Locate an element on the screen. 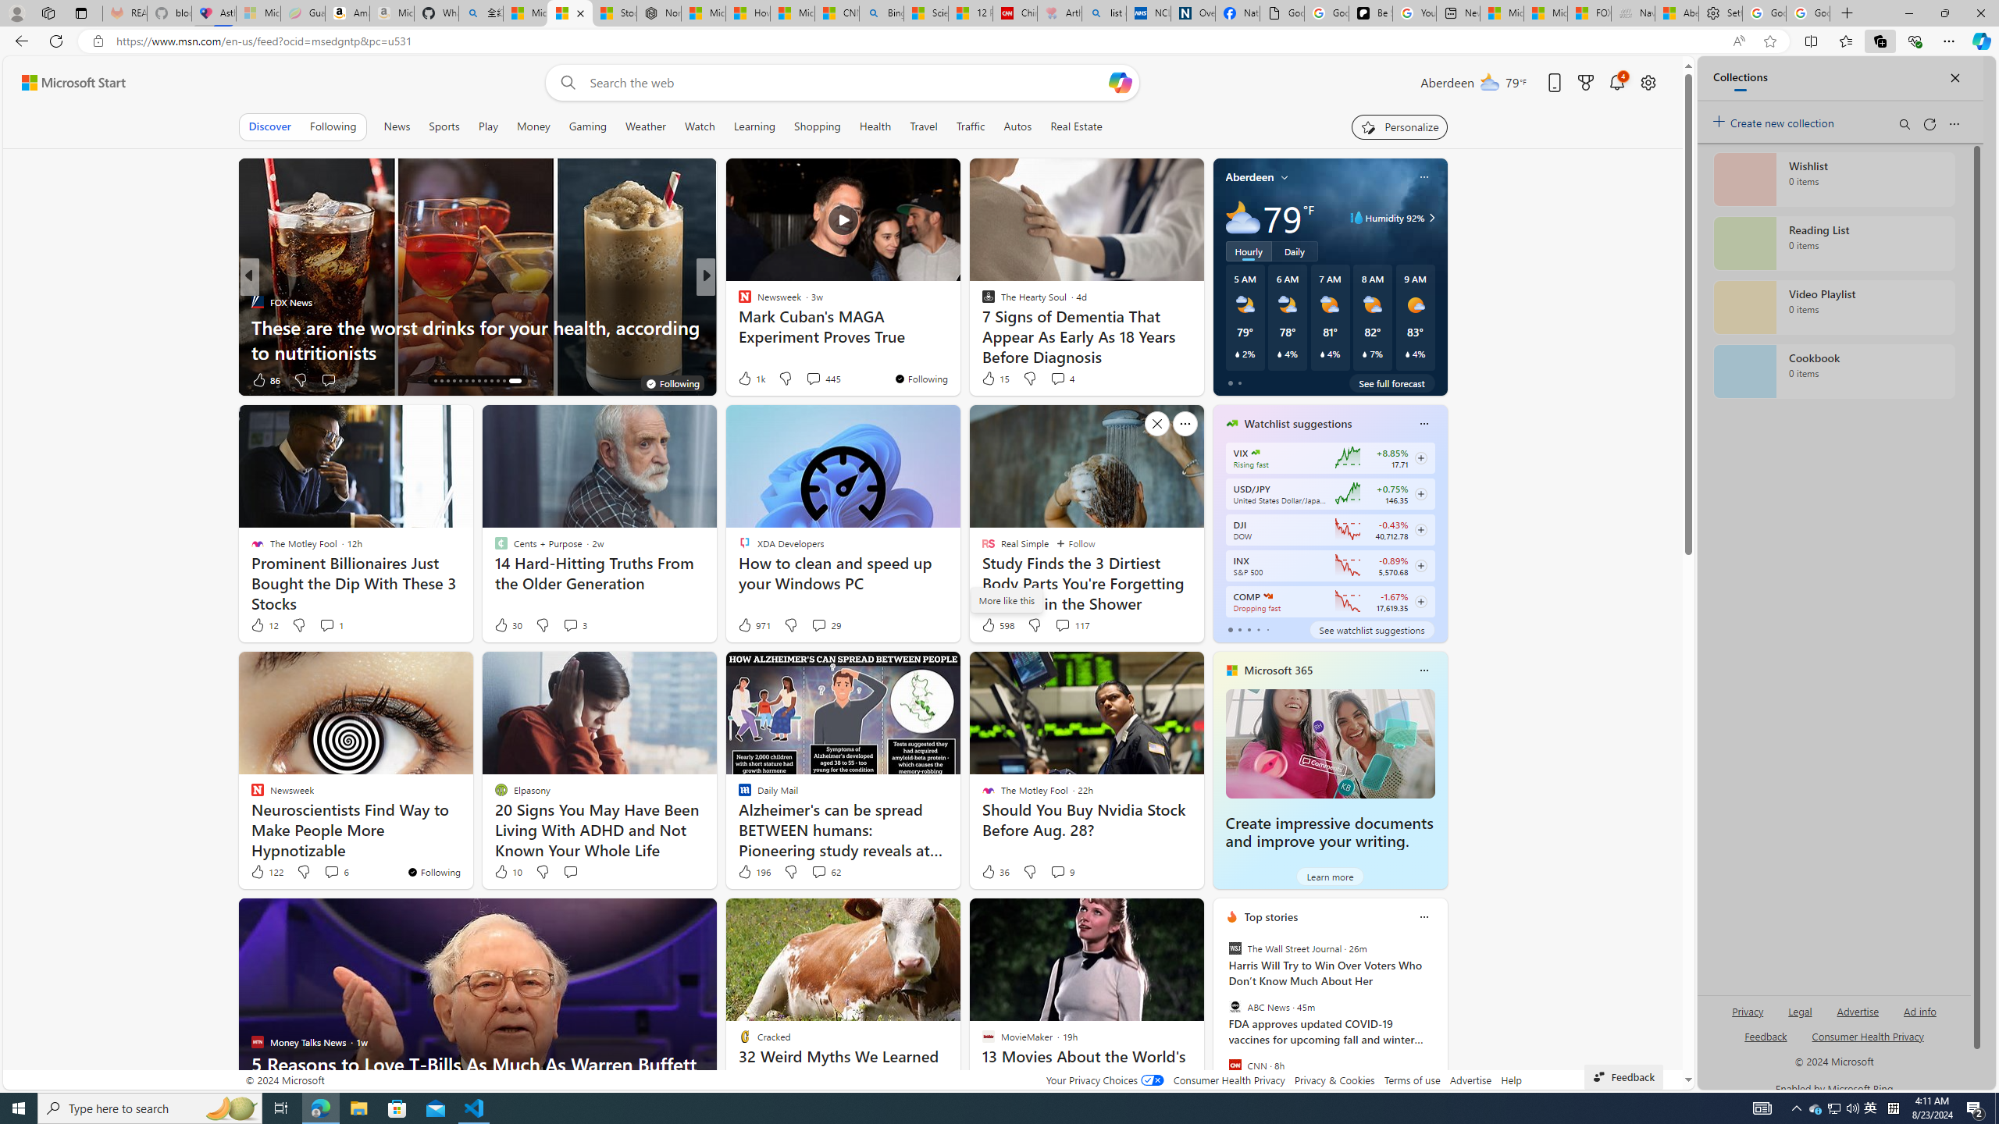  Follow is located at coordinates (1076, 543).